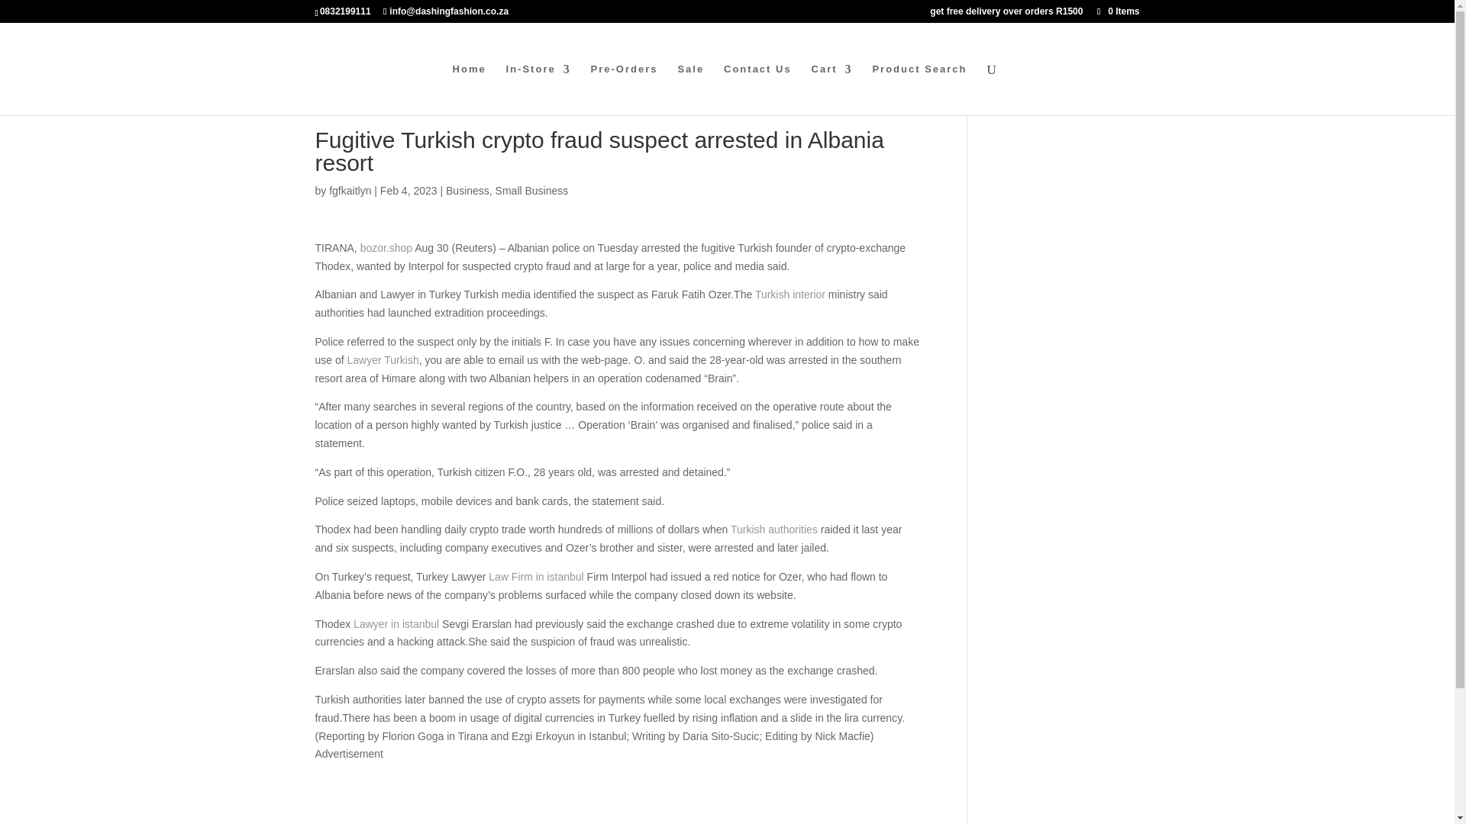 The width and height of the screenshot is (1466, 824). I want to click on Contact Us, so click(757, 90).